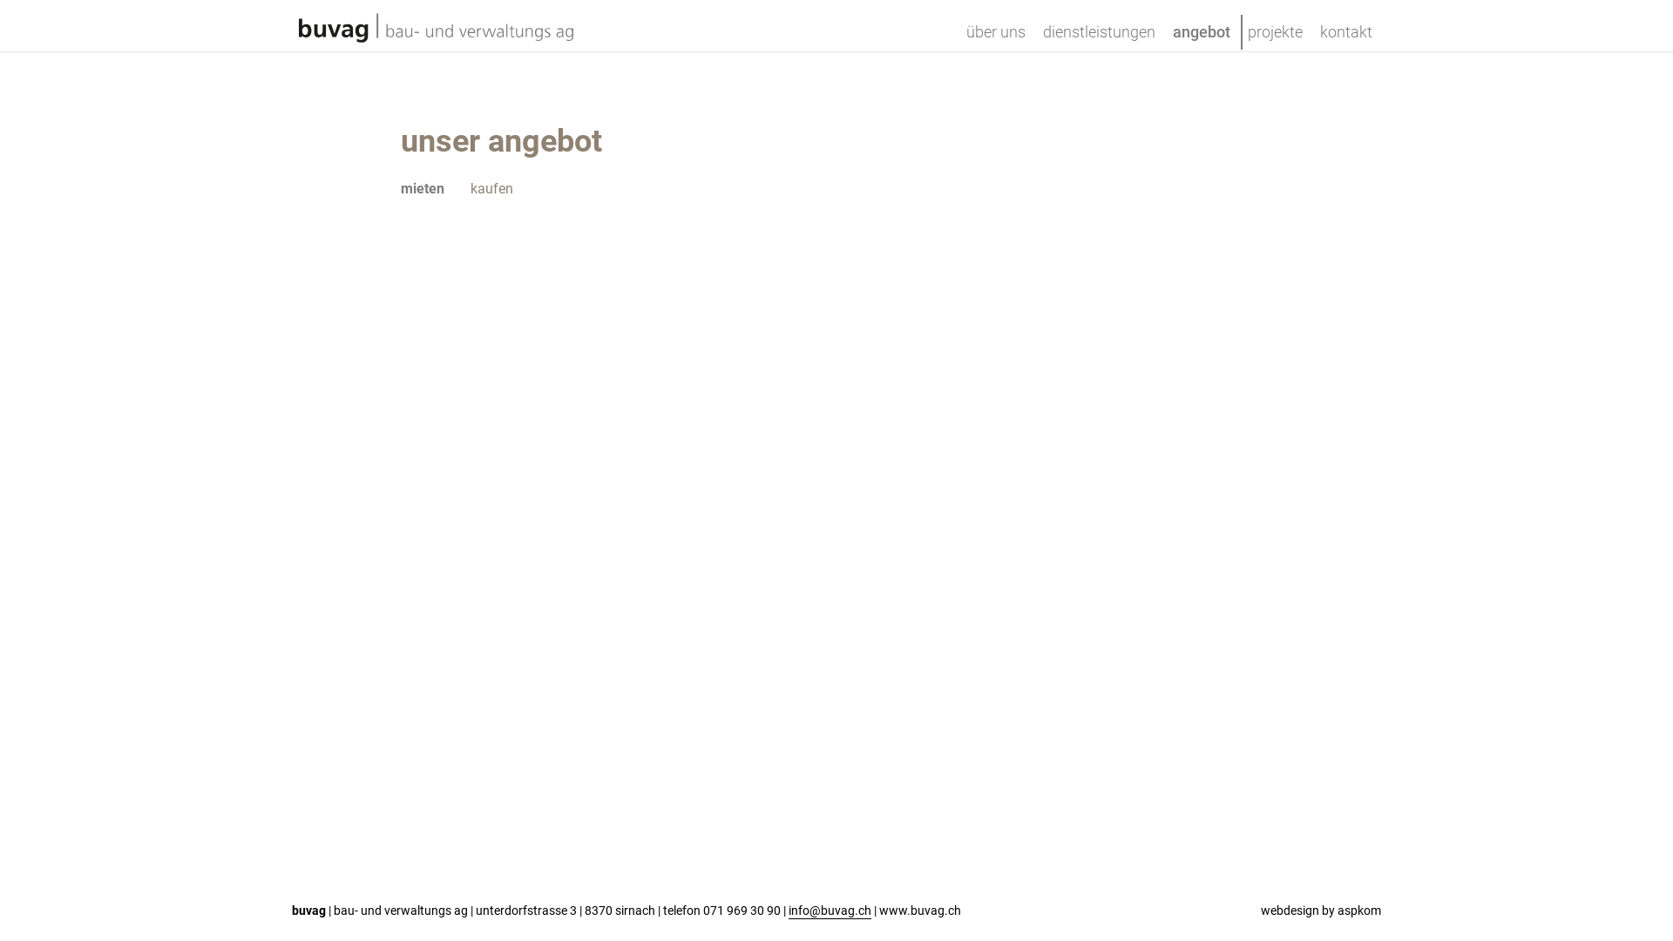 The height and width of the screenshot is (941, 1673). Describe the element at coordinates (1100, 38) in the screenshot. I see `dienstleistungen` at that location.